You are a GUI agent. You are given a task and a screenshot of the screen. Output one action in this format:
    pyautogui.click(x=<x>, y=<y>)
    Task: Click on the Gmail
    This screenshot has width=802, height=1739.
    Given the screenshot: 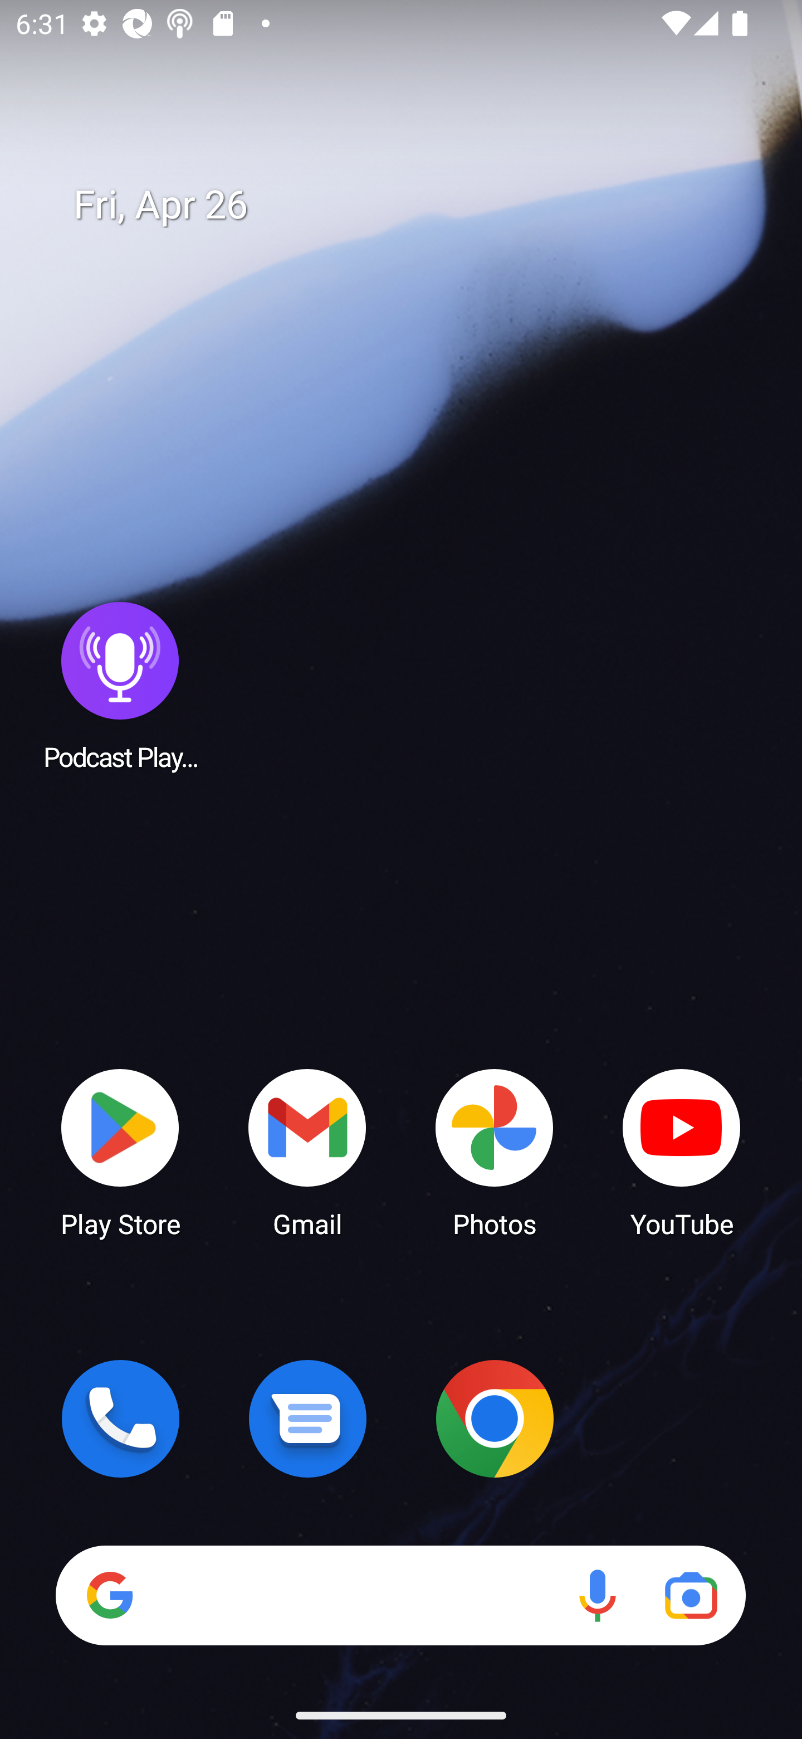 What is the action you would take?
    pyautogui.click(x=307, y=1152)
    